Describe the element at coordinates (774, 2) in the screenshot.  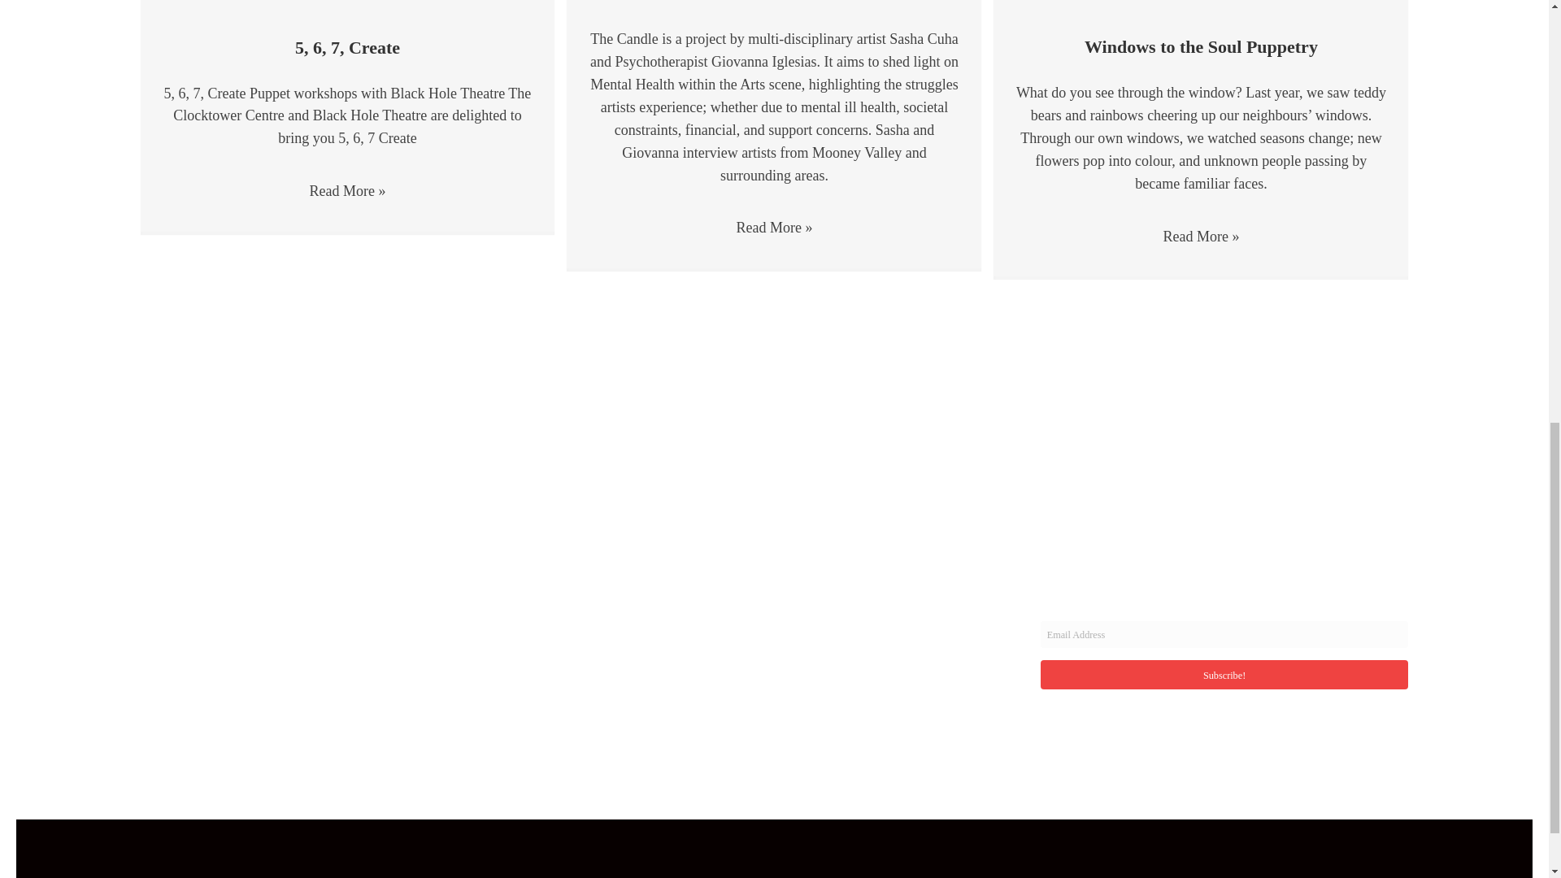
I see `The Candle Podcast` at that location.